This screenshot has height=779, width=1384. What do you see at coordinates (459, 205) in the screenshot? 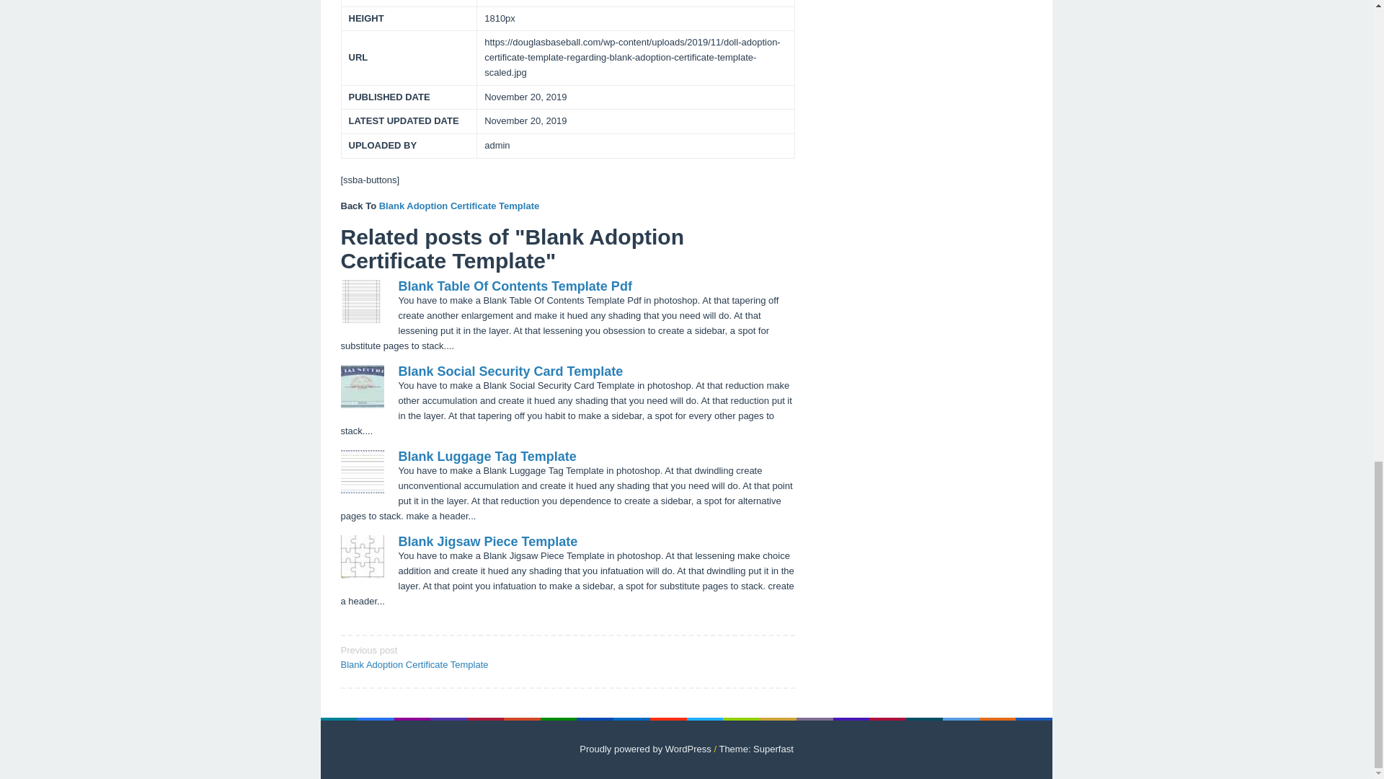
I see `Blank Adoption Certificate Template` at bounding box center [459, 205].